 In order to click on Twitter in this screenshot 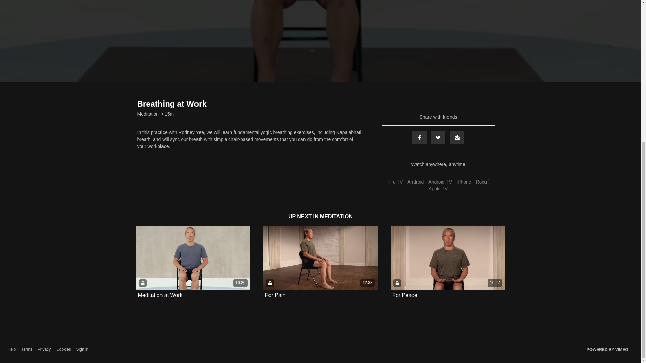, I will do `click(438, 137)`.